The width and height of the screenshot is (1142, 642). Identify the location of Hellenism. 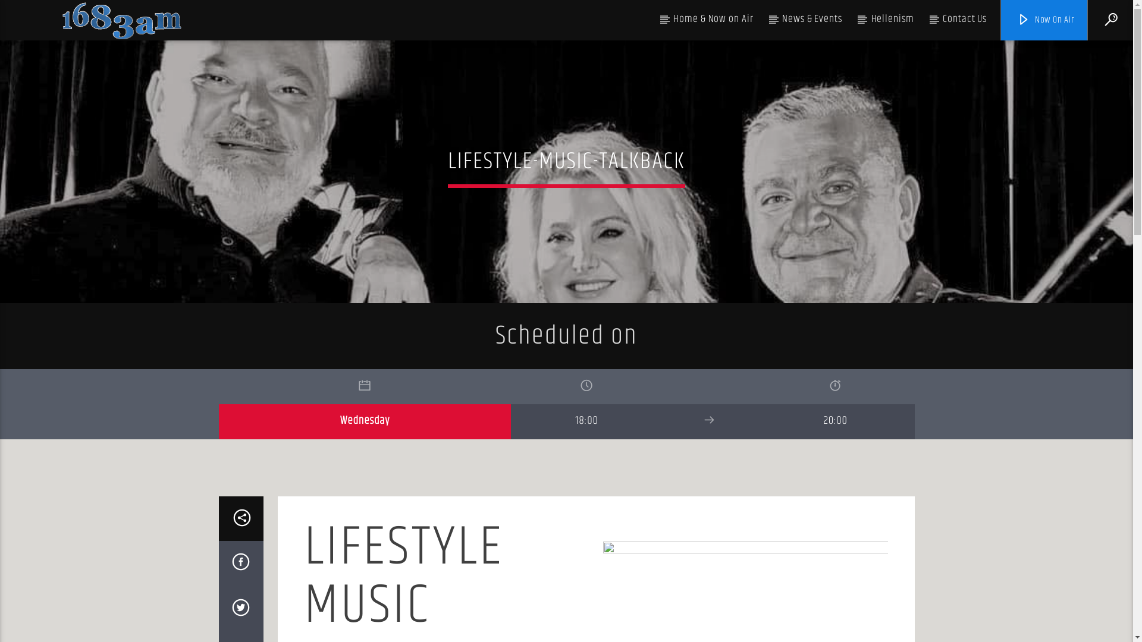
(892, 19).